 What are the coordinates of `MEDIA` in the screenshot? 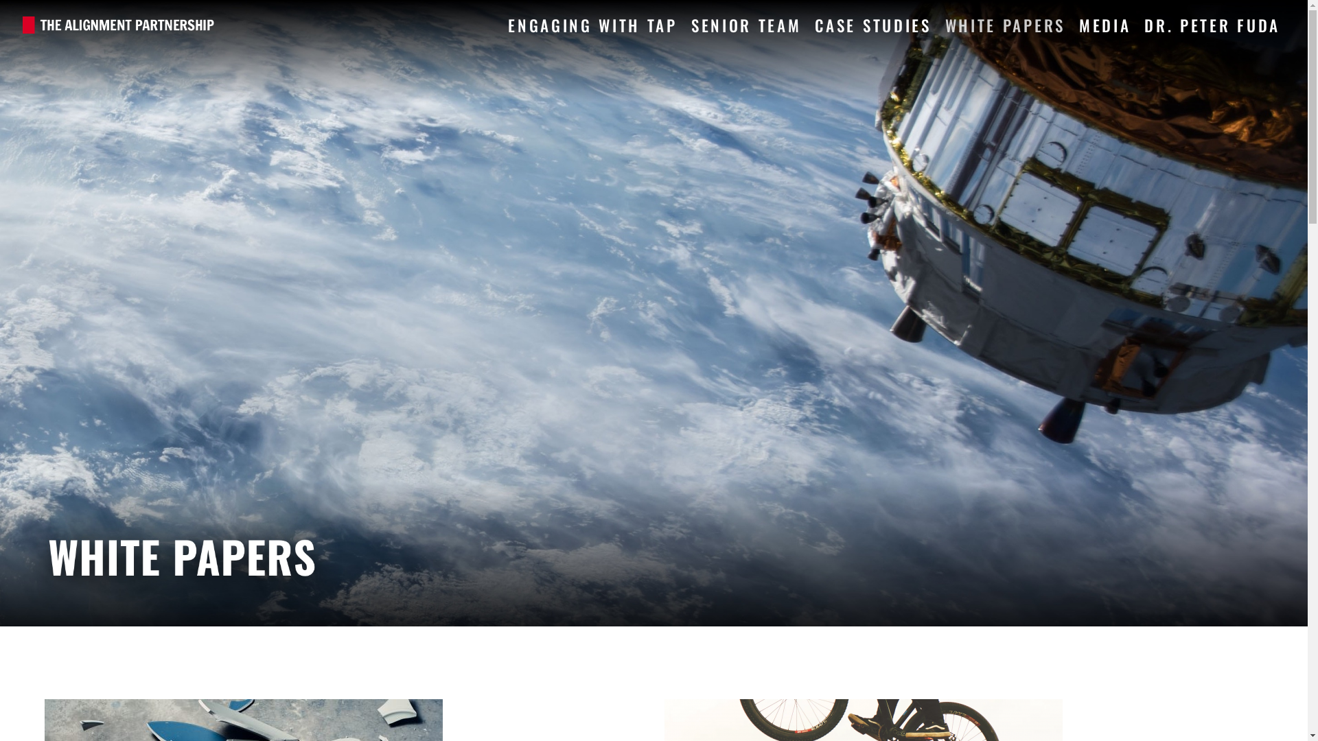 It's located at (1105, 24).